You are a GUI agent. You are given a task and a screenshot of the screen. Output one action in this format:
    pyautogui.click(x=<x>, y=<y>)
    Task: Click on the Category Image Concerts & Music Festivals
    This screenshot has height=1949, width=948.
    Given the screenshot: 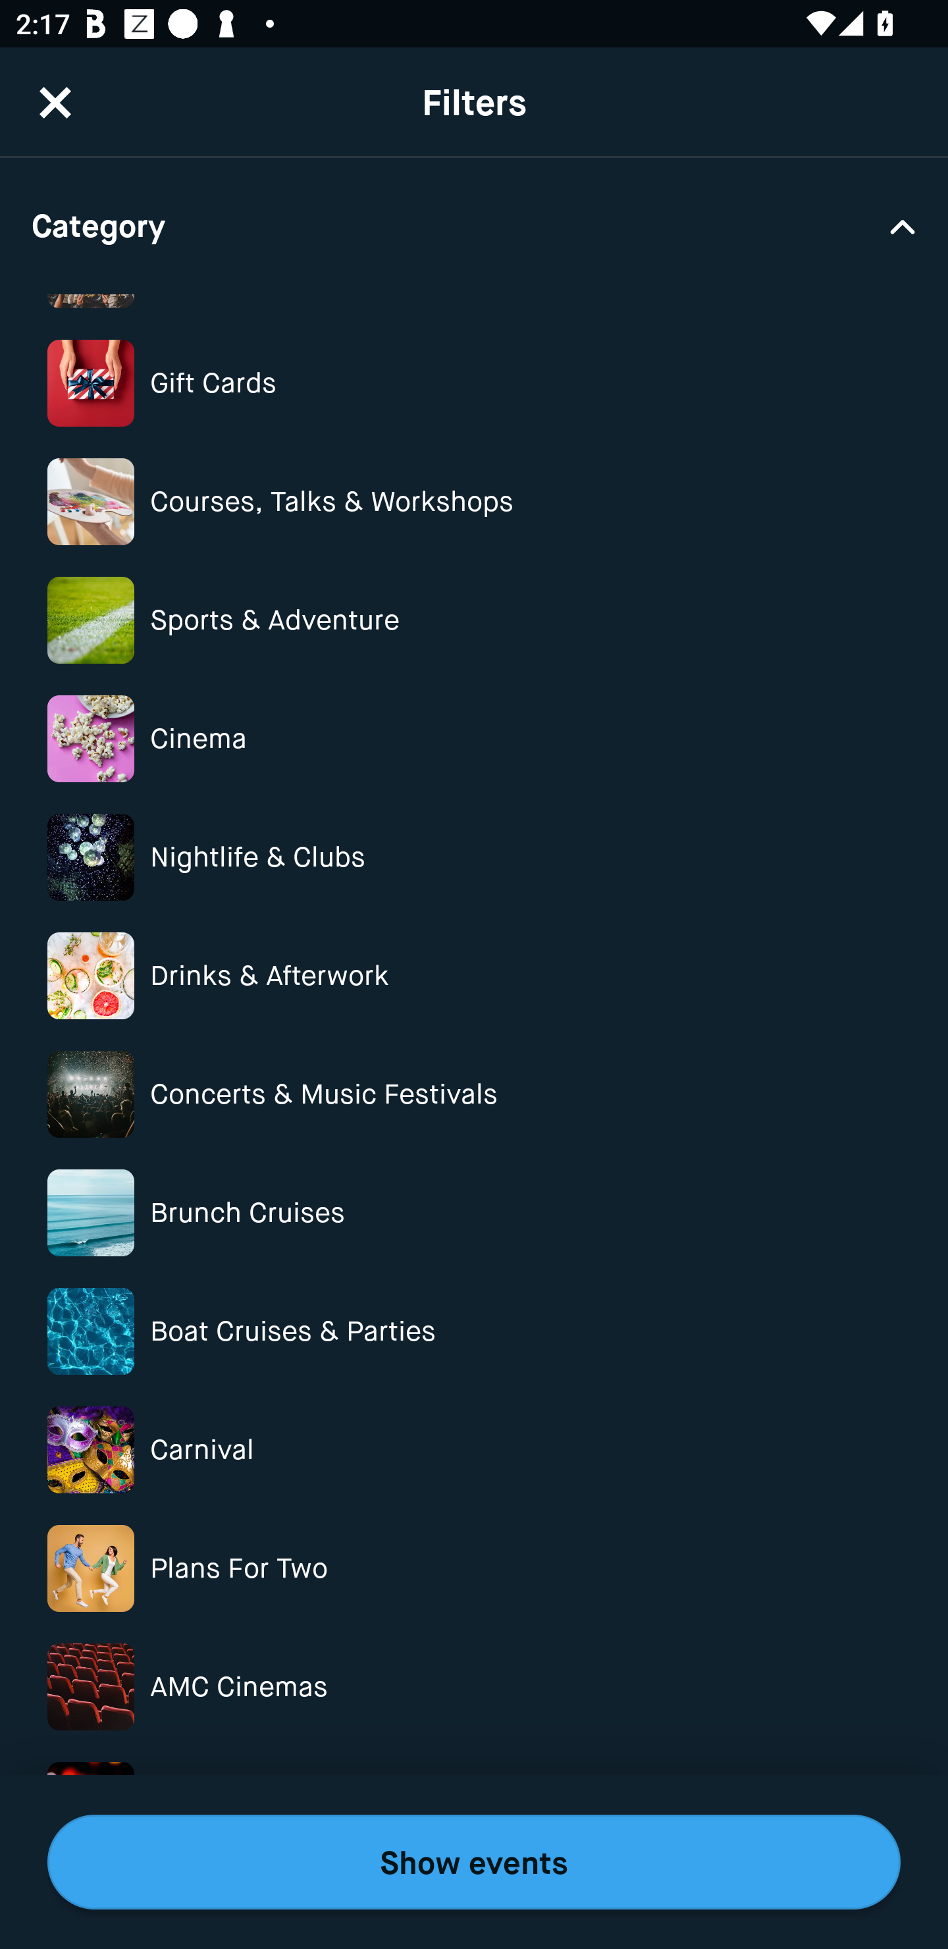 What is the action you would take?
    pyautogui.click(x=474, y=1094)
    